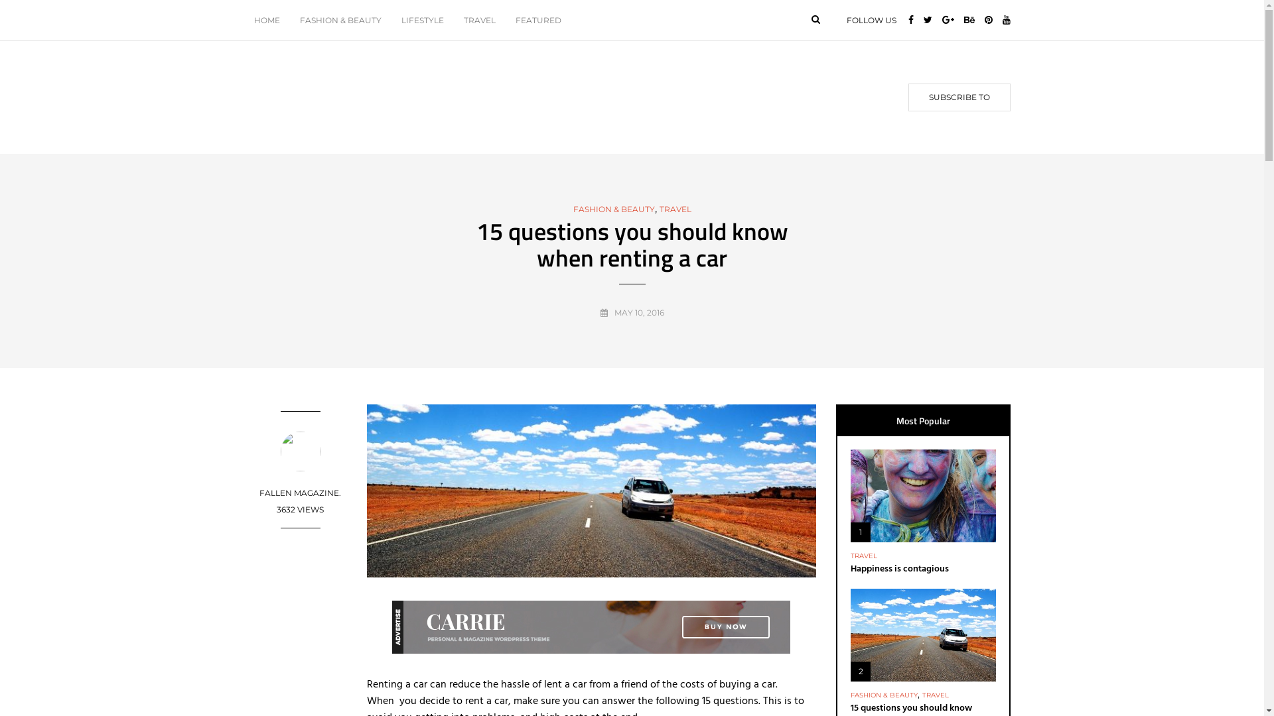 Image resolution: width=1274 pixels, height=716 pixels. What do you see at coordinates (675, 209) in the screenshot?
I see `TRAVEL` at bounding box center [675, 209].